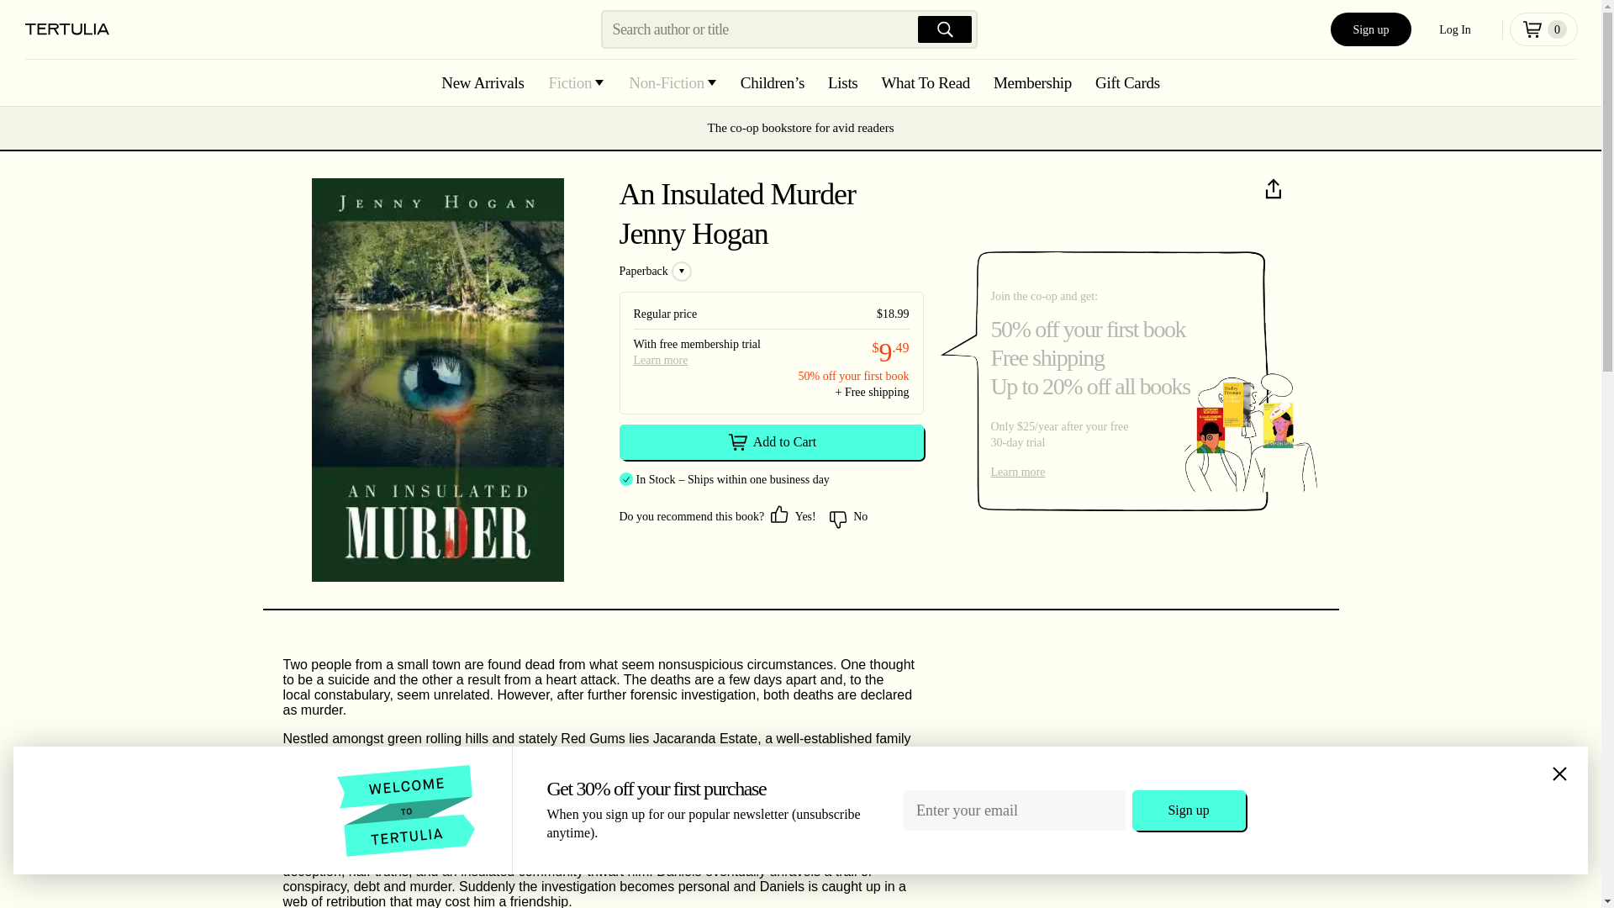 The image size is (1614, 908). I want to click on Availability: In Stock, so click(655, 479).